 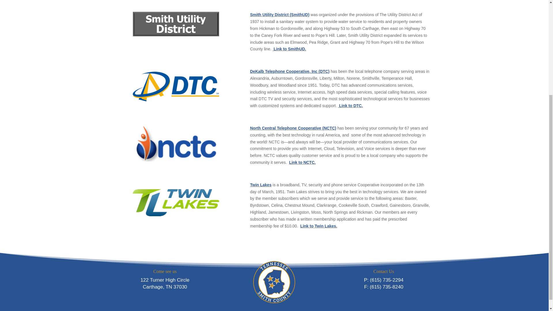 I want to click on DTC, so click(x=176, y=86).